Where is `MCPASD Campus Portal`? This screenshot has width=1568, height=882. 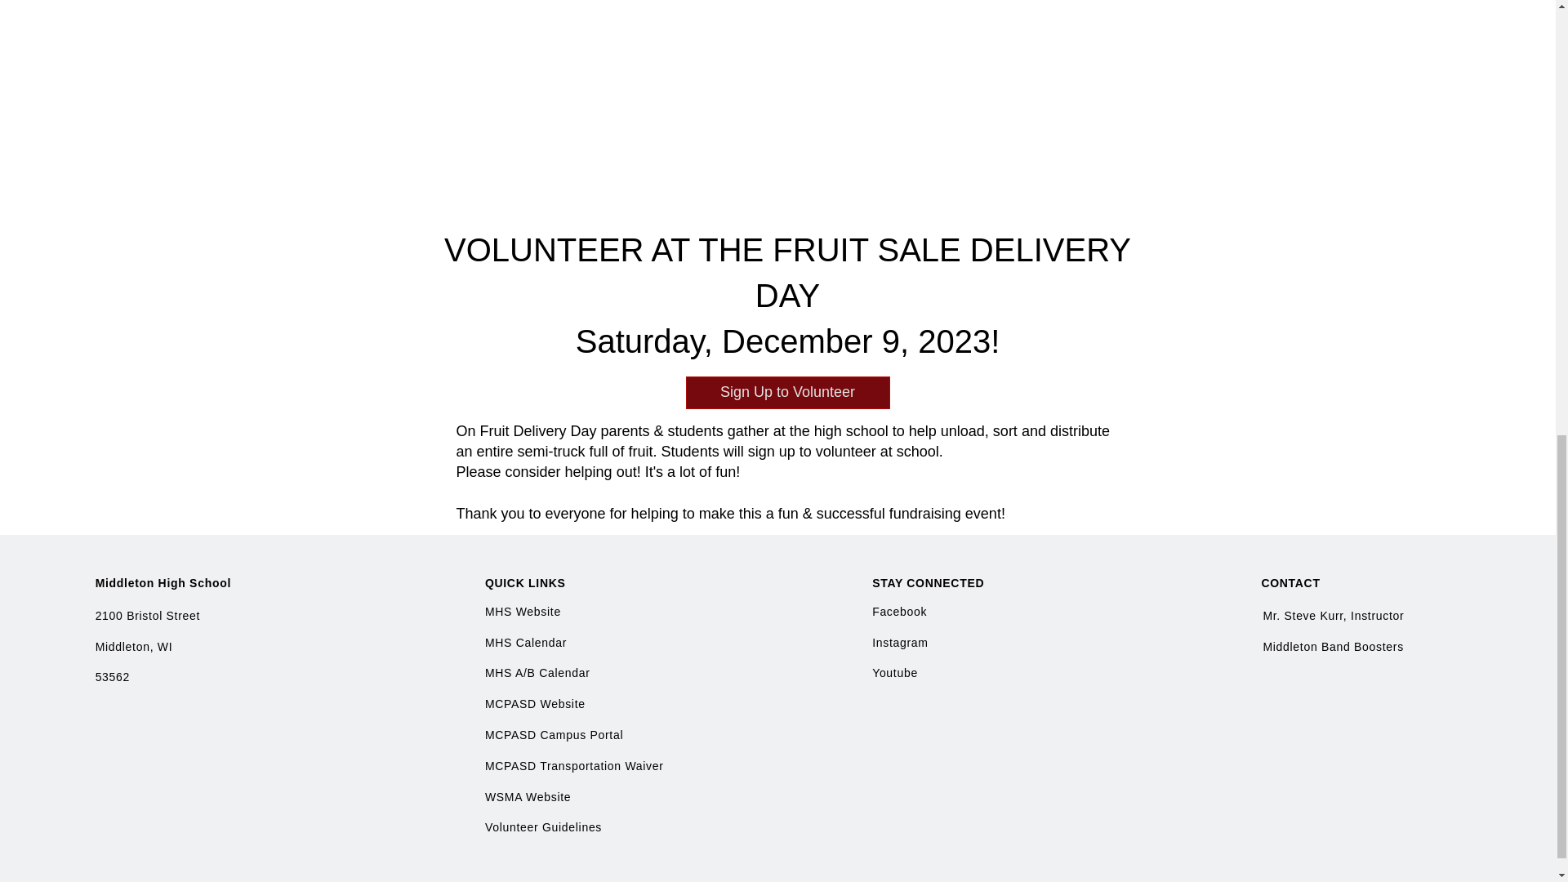
MCPASD Campus Portal is located at coordinates (554, 735).